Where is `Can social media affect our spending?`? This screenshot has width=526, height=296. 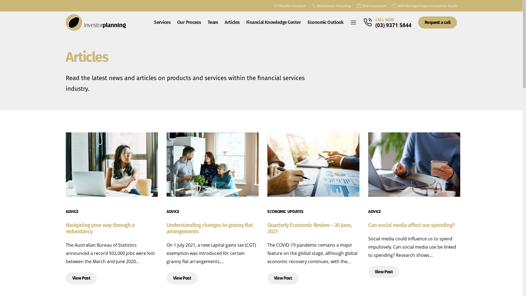
Can social media affect our spending? is located at coordinates (411, 225).